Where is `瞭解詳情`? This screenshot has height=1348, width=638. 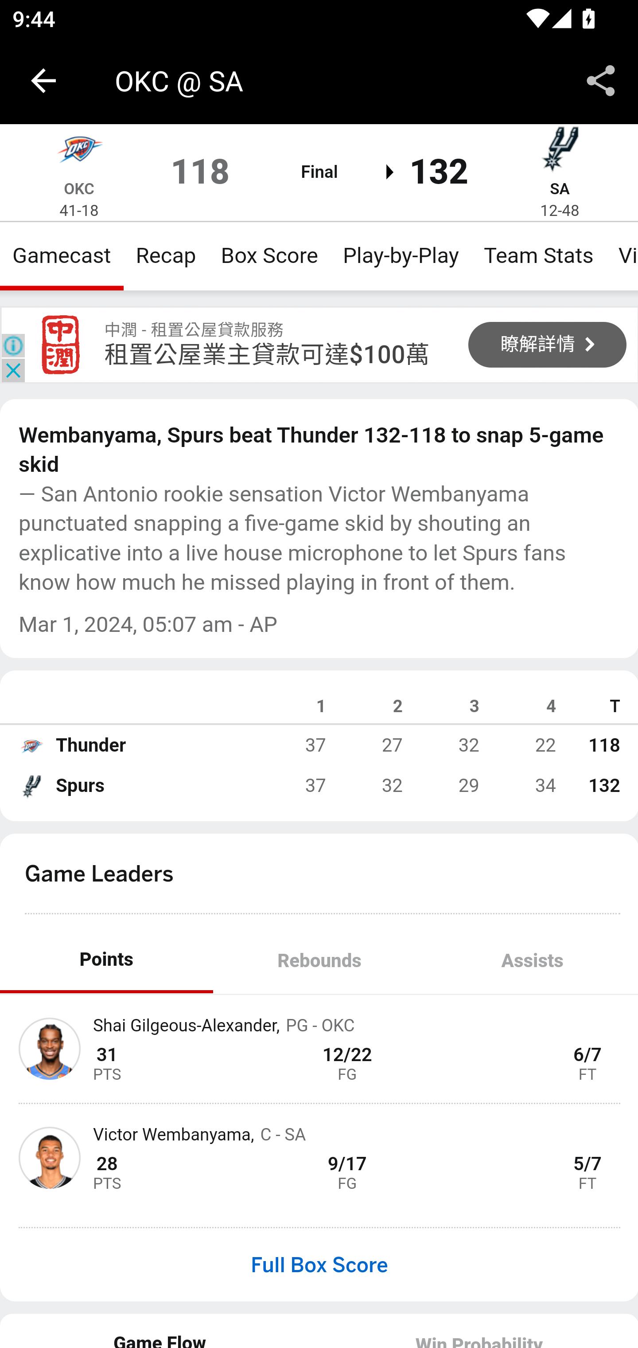
瞭解詳情 is located at coordinates (548, 344).